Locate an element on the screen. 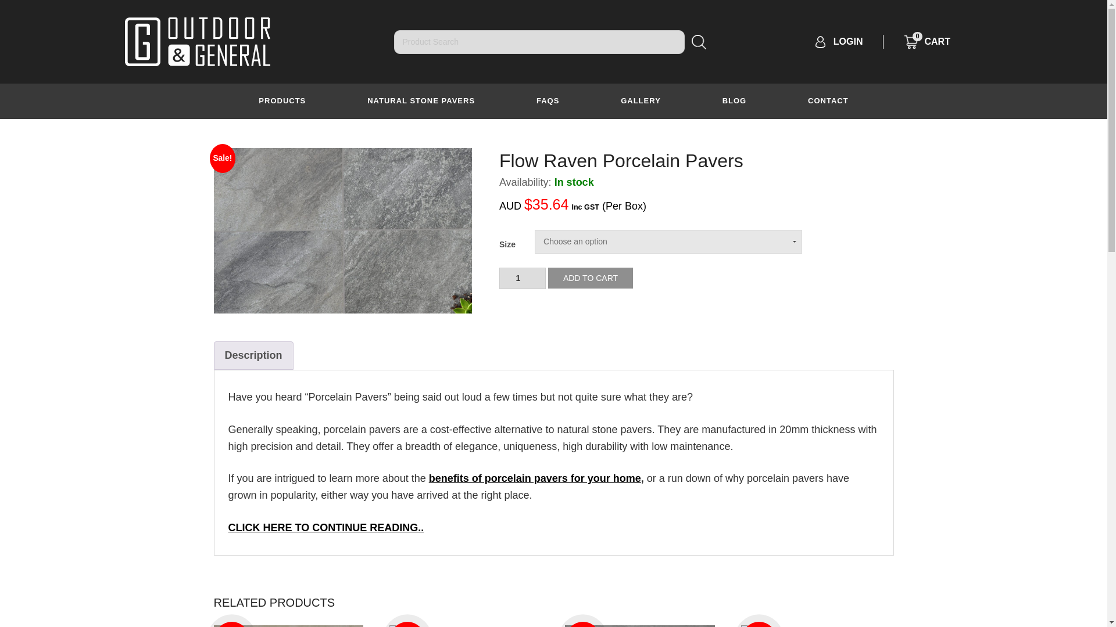 This screenshot has height=627, width=1116. Travtine Beige Porcelain Pavers is located at coordinates (639, 626).